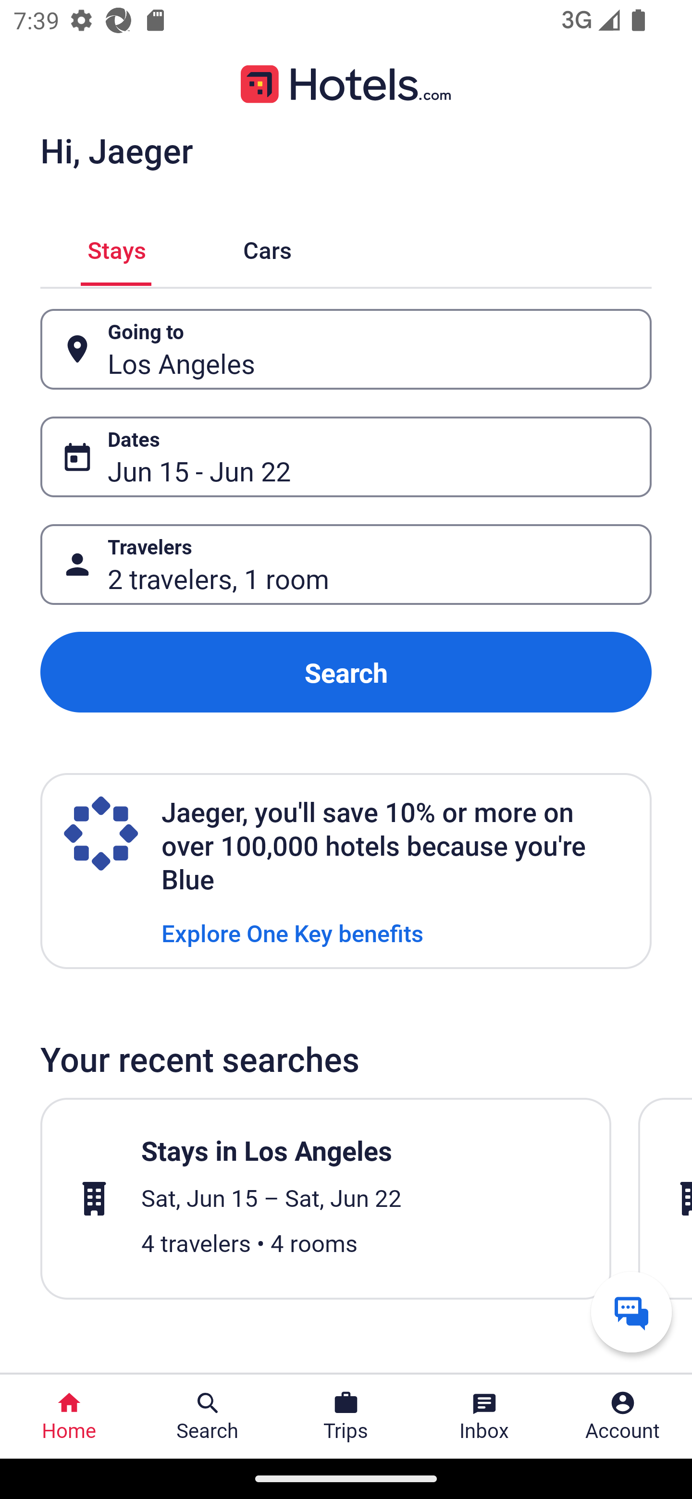 This screenshot has height=1499, width=692. I want to click on Inbox Inbox Button, so click(484, 1416).